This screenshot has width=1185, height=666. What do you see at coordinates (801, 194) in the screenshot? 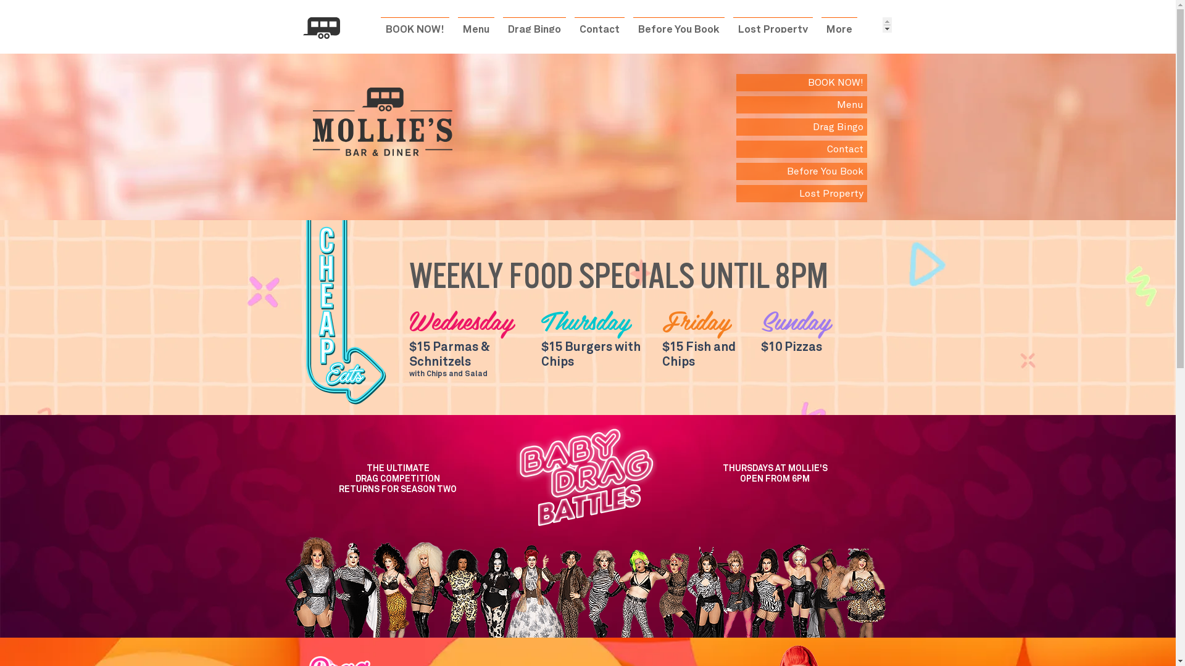
I see `Lost Property` at bounding box center [801, 194].